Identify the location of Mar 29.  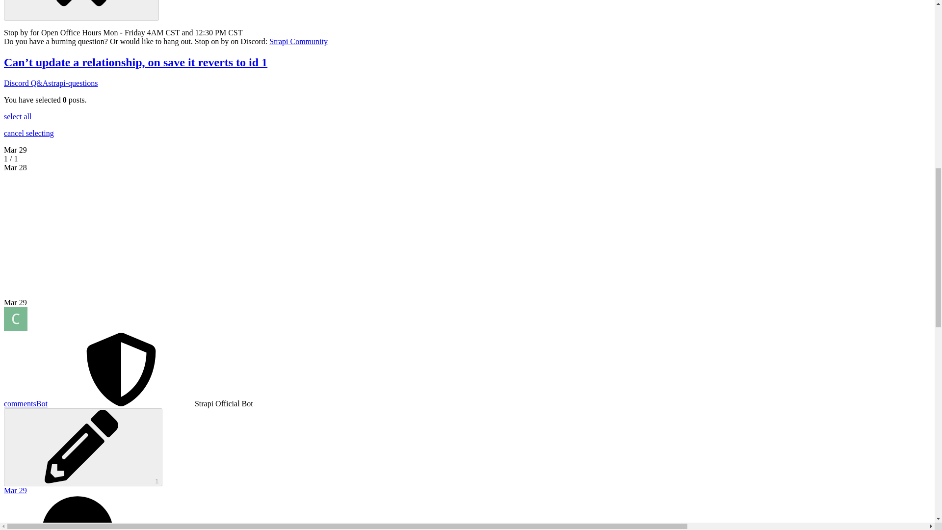
(15, 150).